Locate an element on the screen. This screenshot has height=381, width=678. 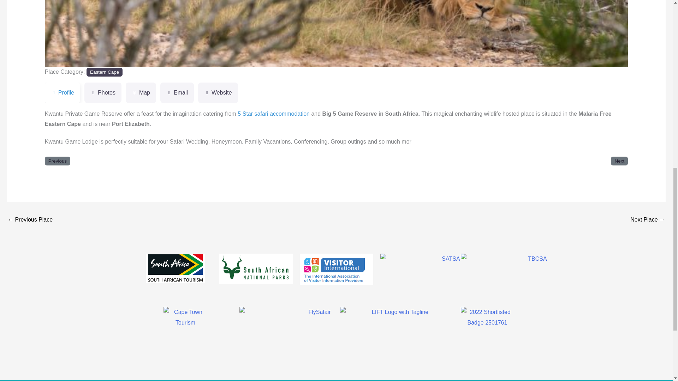
Profile is located at coordinates (62, 92).